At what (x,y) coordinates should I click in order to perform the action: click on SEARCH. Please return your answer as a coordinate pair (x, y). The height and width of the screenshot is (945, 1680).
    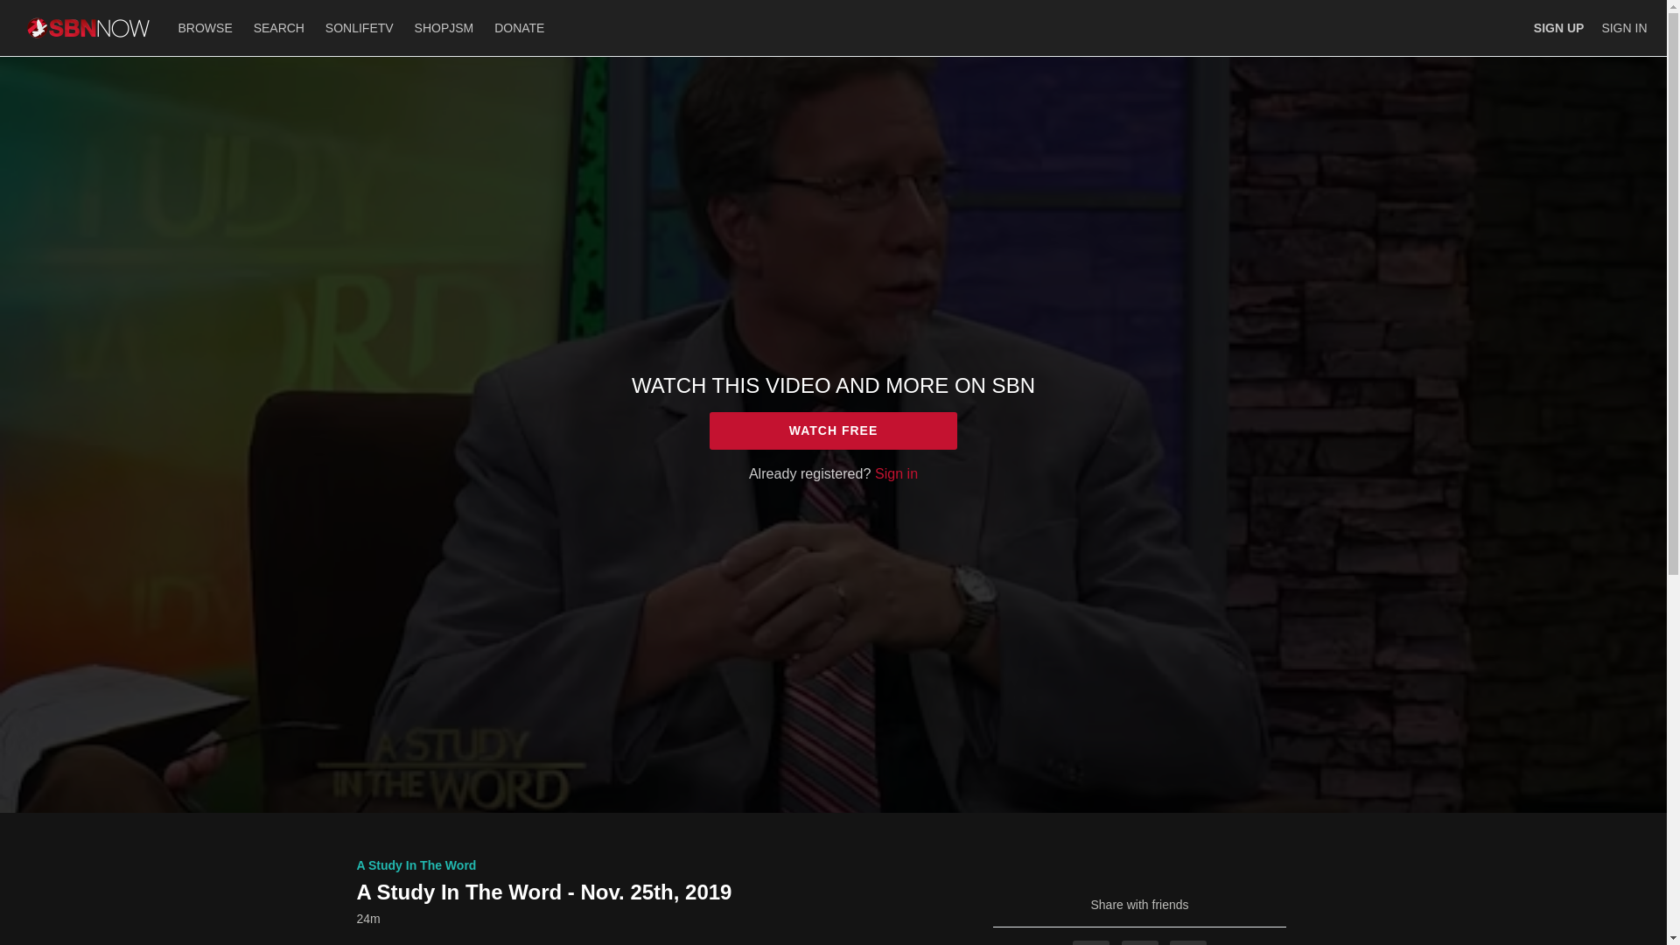
    Looking at the image, I should click on (281, 27).